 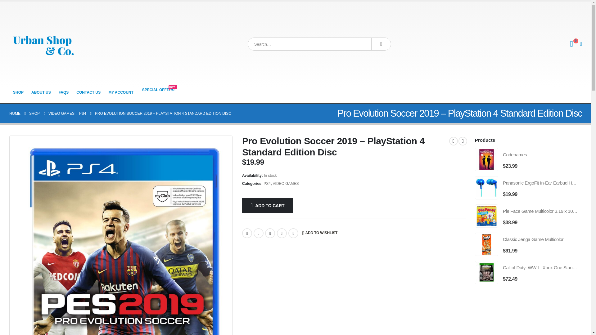 What do you see at coordinates (18, 92) in the screenshot?
I see `SHOP` at bounding box center [18, 92].